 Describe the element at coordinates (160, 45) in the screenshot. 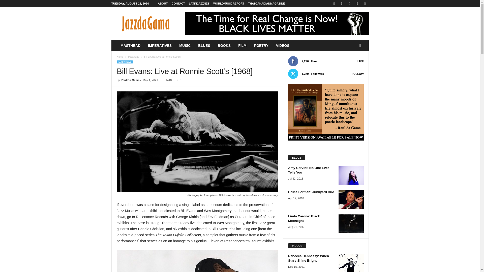

I see `IMPERATIVES` at that location.